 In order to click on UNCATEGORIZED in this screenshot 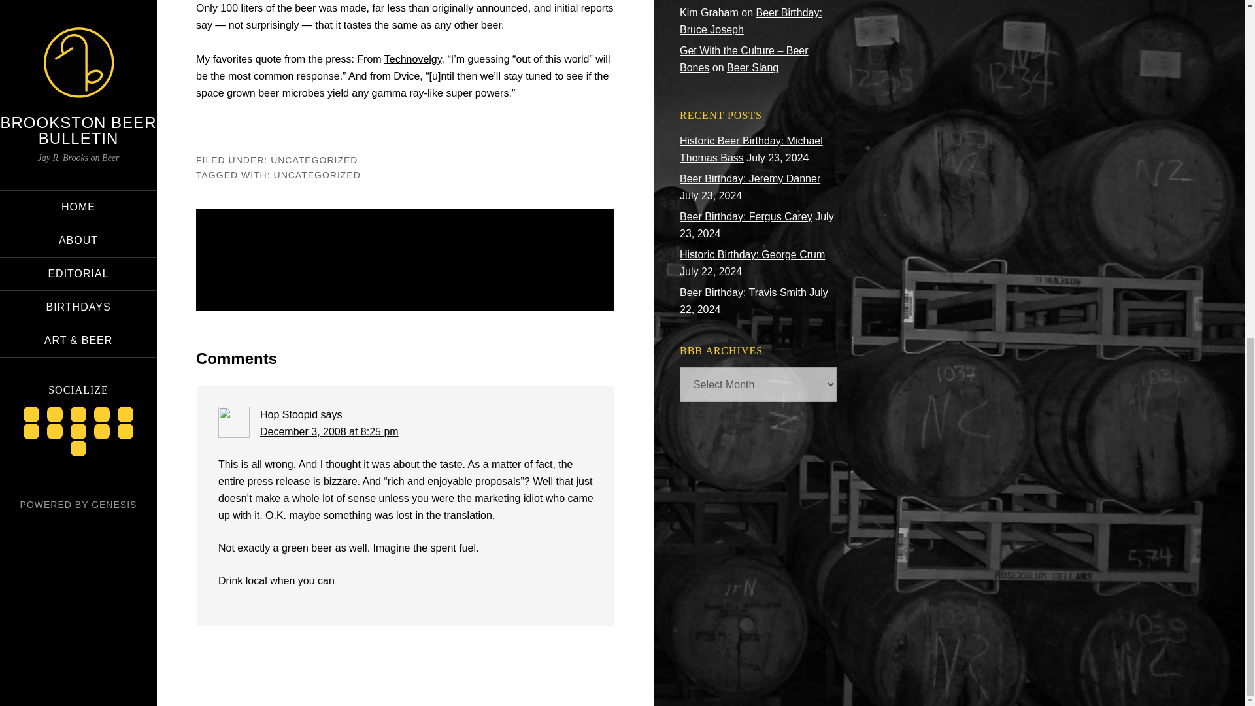, I will do `click(314, 160)`.